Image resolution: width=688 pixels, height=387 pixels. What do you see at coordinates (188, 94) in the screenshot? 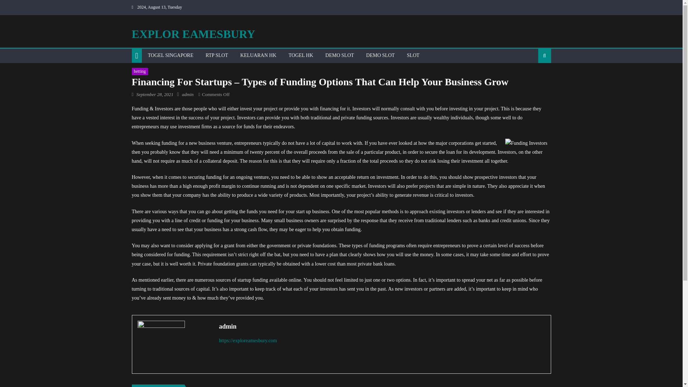
I see `admin` at bounding box center [188, 94].